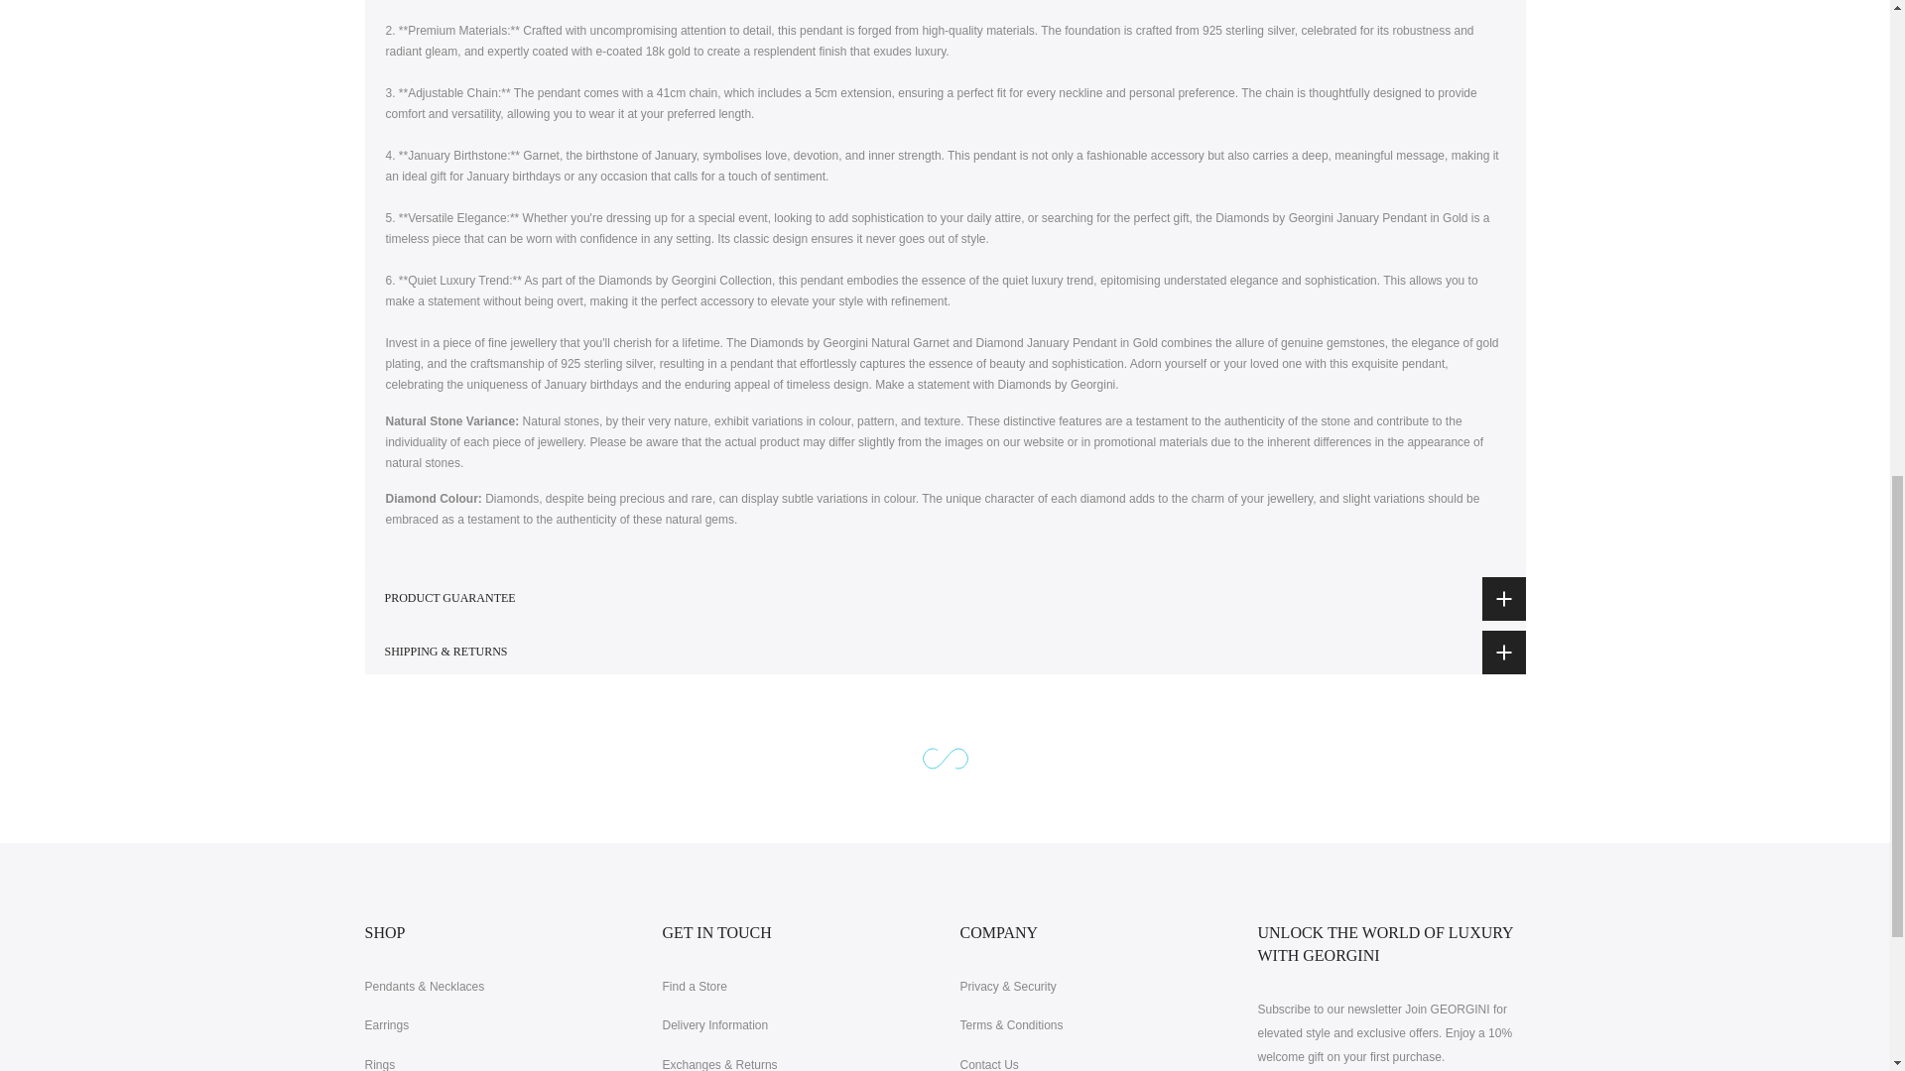  Describe the element at coordinates (381, 1065) in the screenshot. I see `RINGS` at that location.